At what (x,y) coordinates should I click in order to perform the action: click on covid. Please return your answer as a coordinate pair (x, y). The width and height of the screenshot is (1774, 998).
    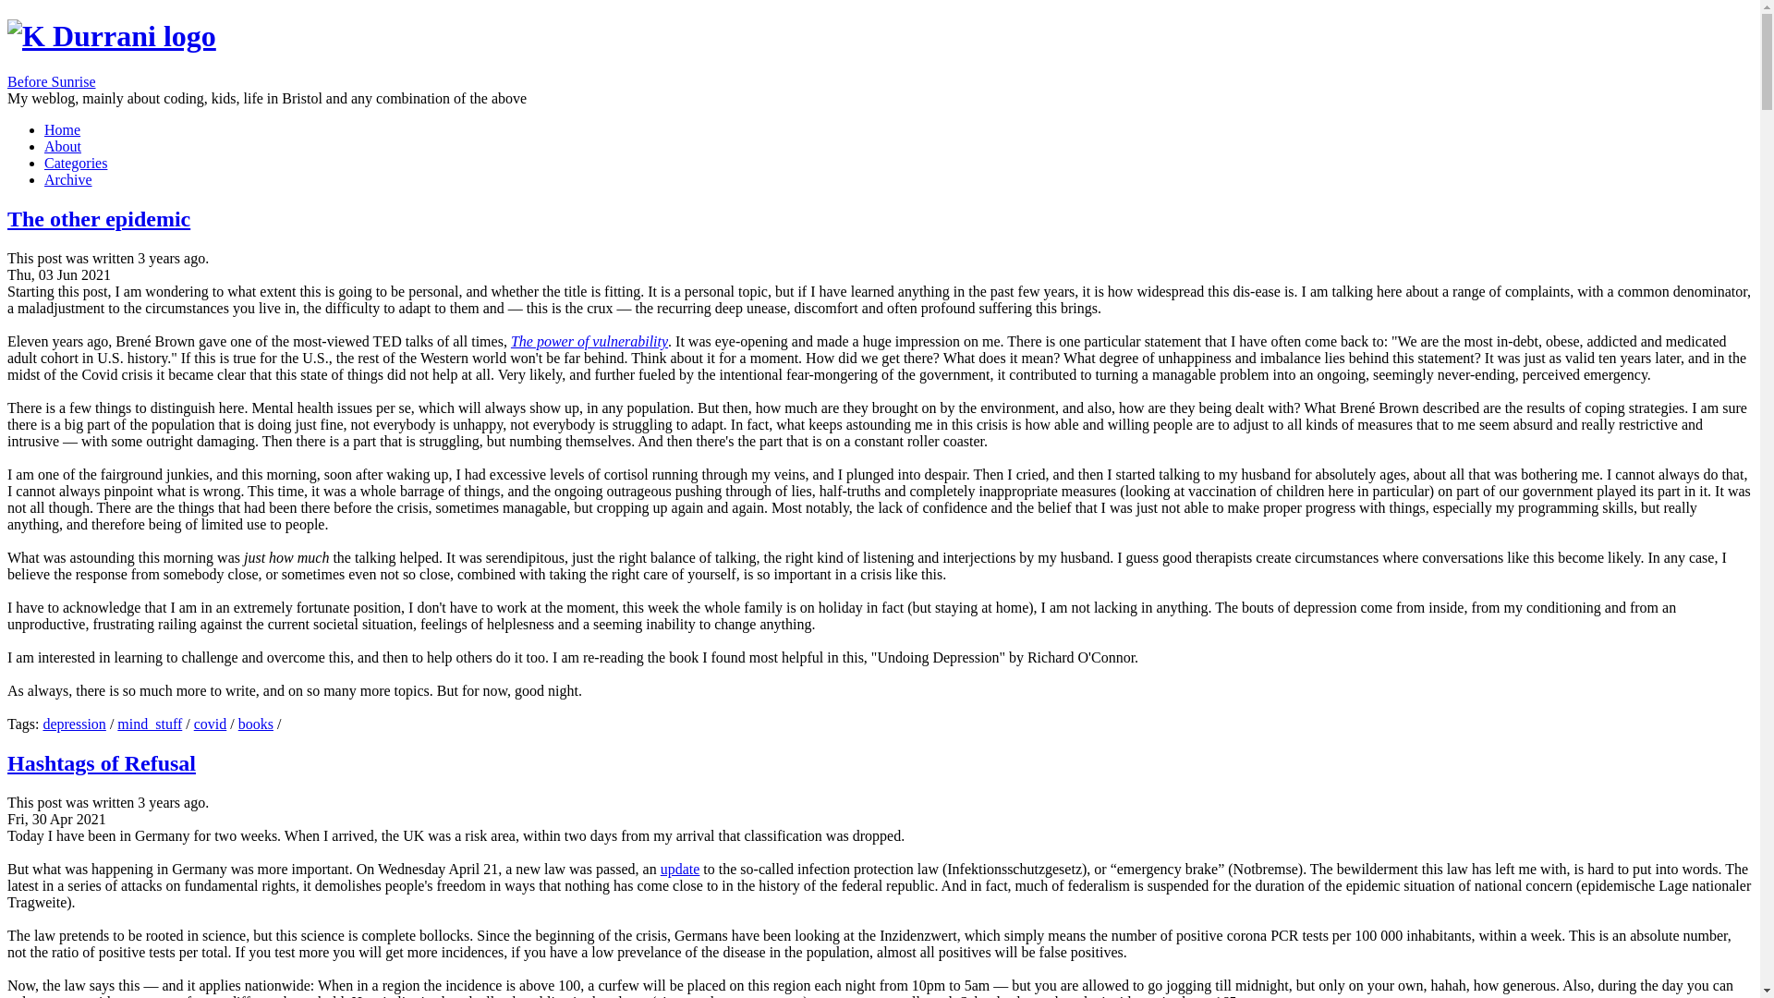
    Looking at the image, I should click on (210, 724).